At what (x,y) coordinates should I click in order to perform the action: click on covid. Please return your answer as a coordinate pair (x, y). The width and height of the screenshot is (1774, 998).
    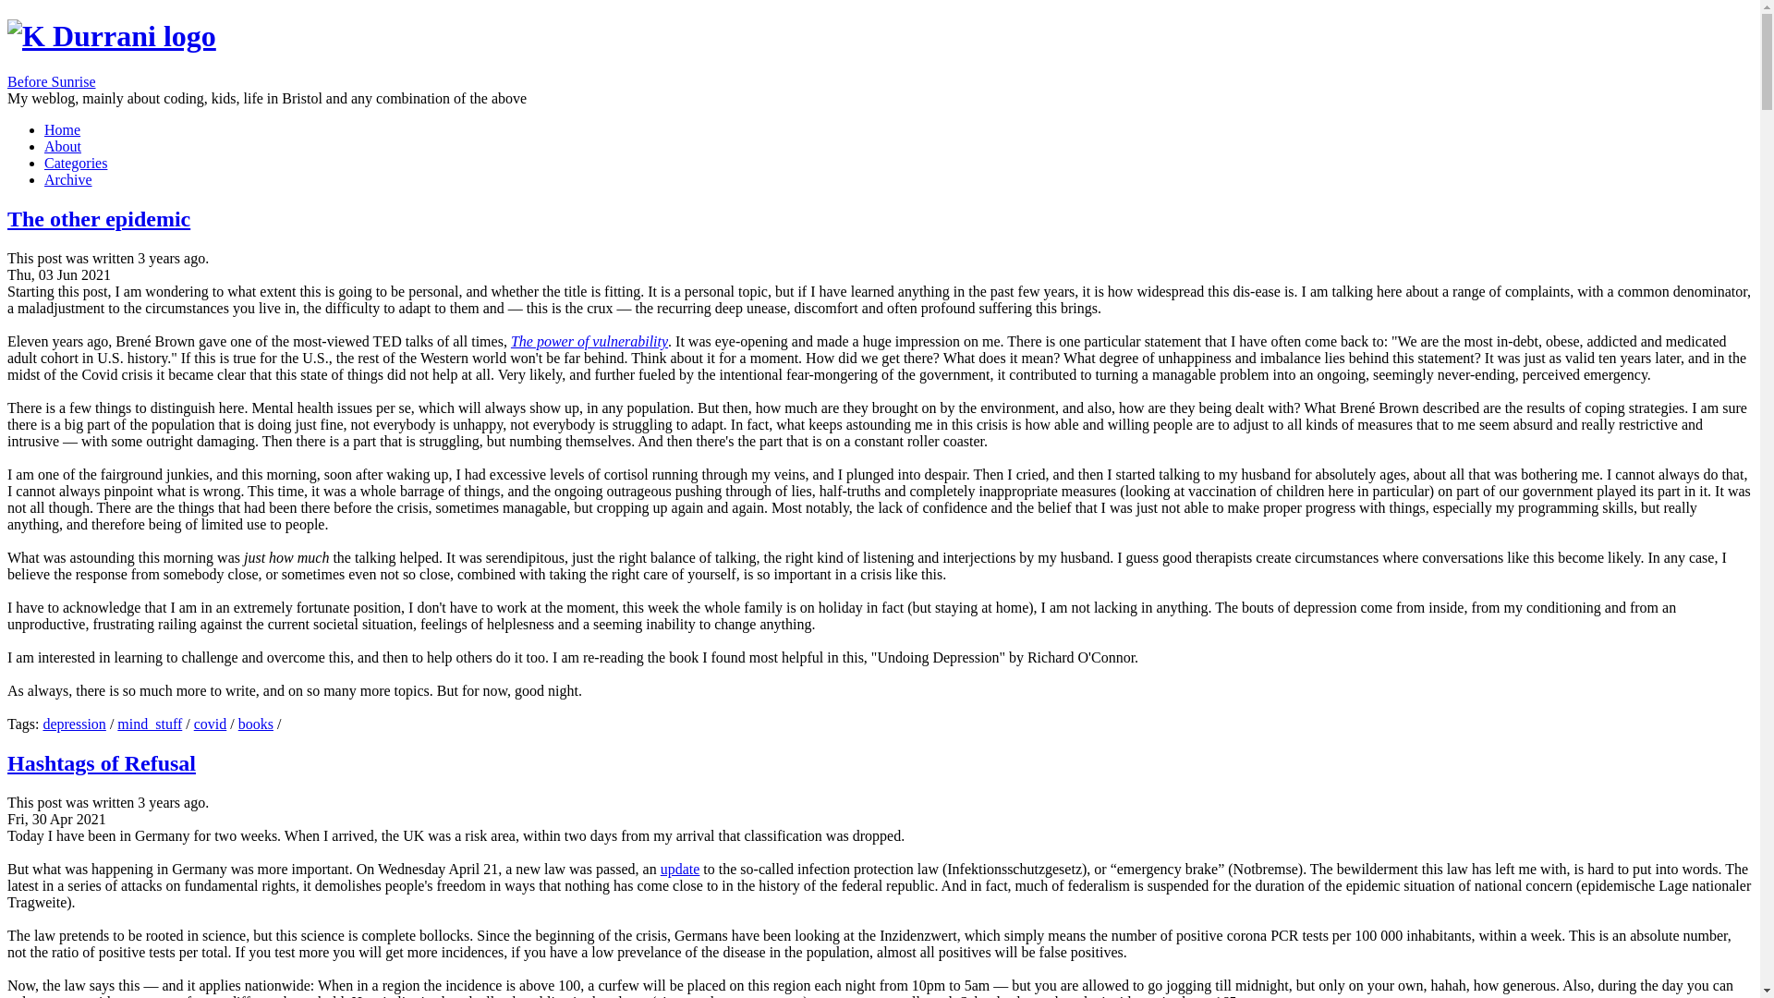
    Looking at the image, I should click on (210, 724).